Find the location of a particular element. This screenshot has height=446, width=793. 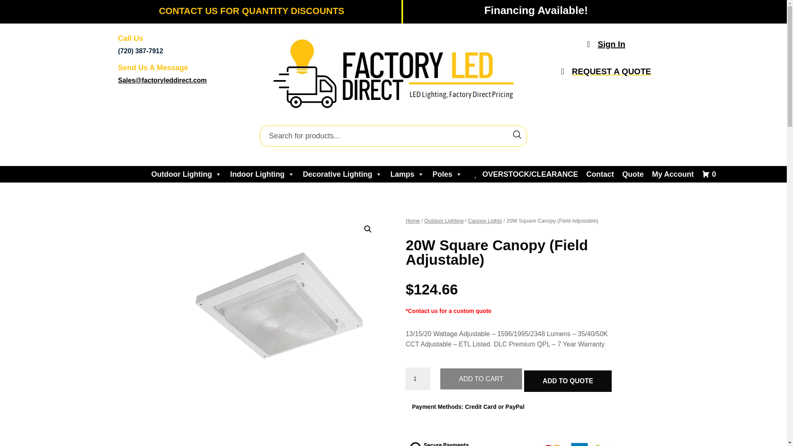

1 is located at coordinates (418, 379).